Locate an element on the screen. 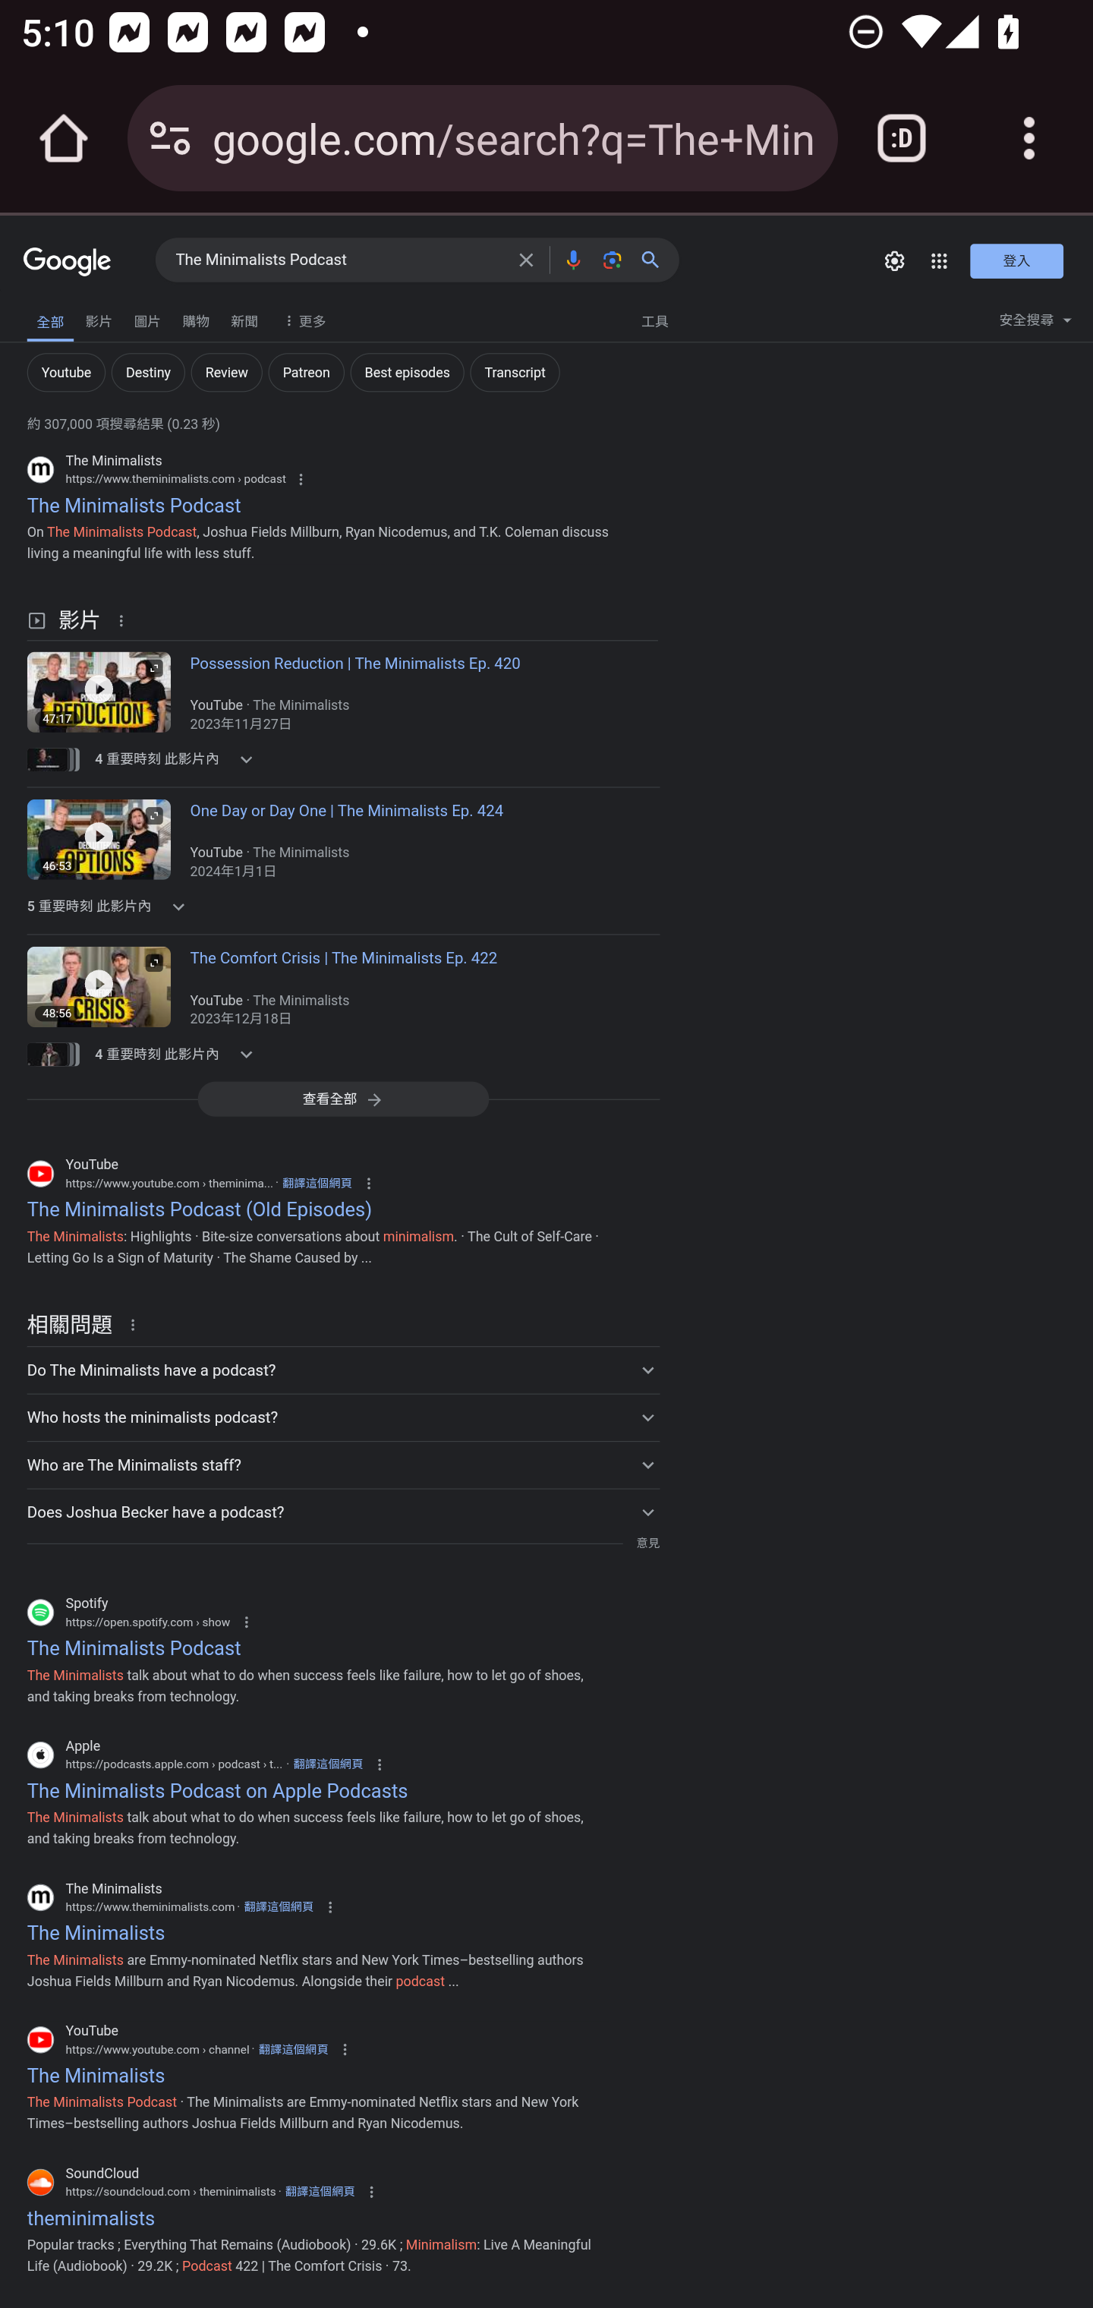 This screenshot has width=1093, height=2308. Google 應用程式 is located at coordinates (940, 260).